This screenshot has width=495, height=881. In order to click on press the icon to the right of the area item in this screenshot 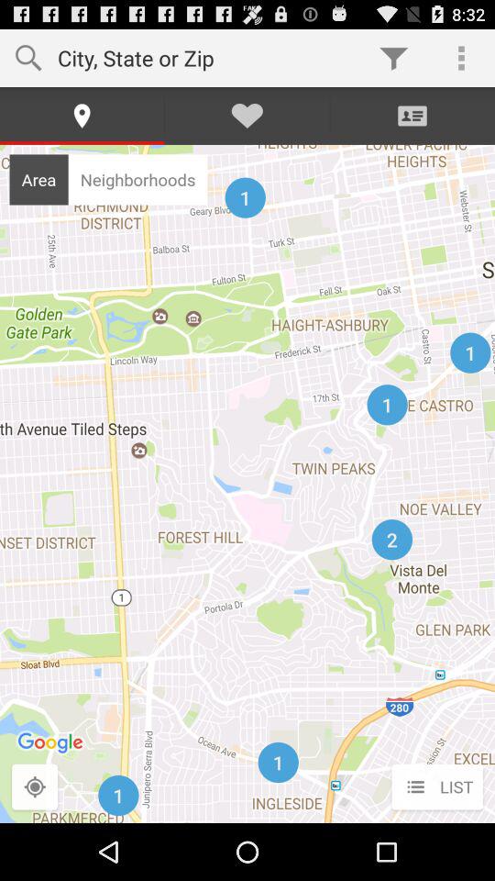, I will do `click(137, 179)`.